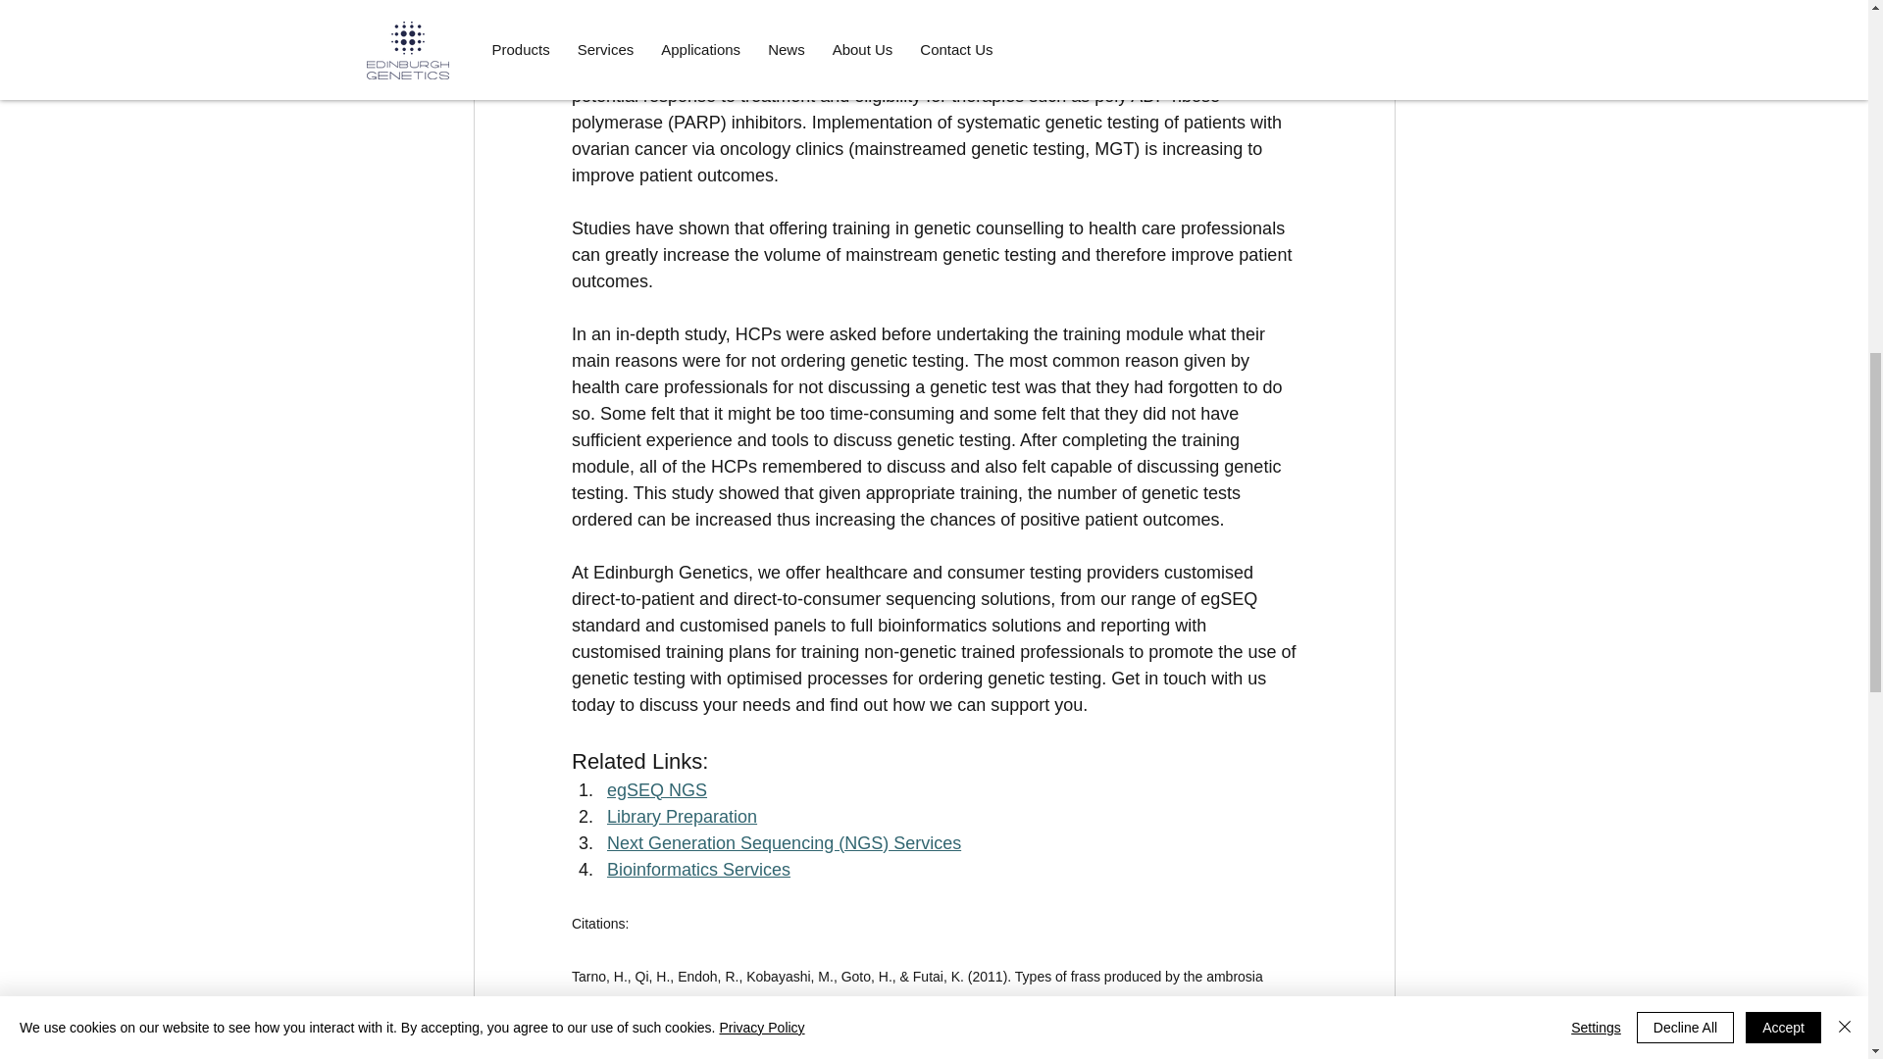 This screenshot has height=1059, width=1883. I want to click on egSEQ NGS, so click(656, 790).